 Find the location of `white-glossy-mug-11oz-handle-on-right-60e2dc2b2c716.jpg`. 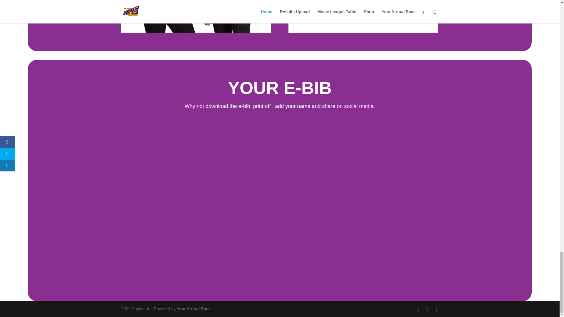

white-glossy-mug-11oz-handle-on-right-60e2dc2b2c716.jpg is located at coordinates (363, 16).